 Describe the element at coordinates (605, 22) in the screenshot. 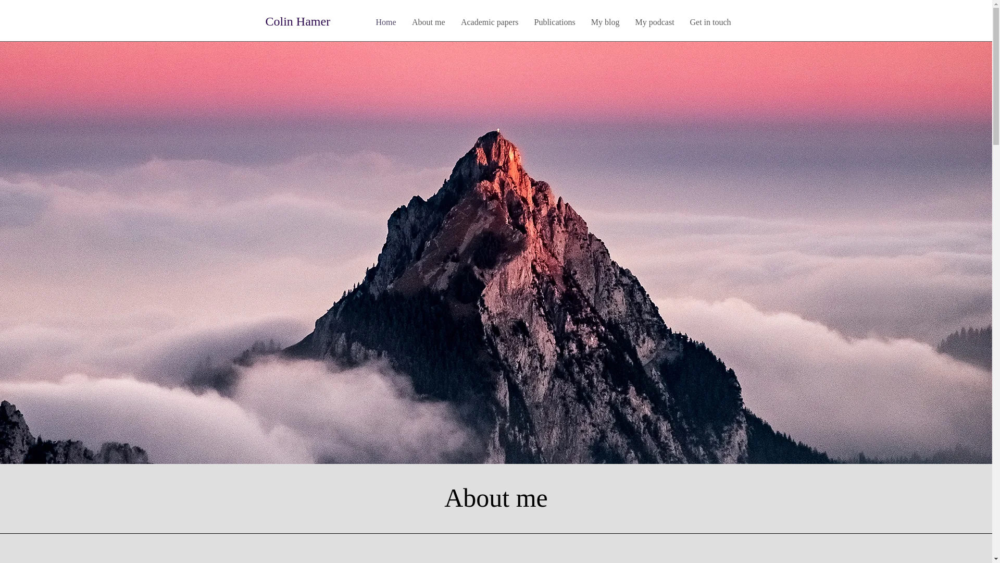

I see `My blog` at that location.